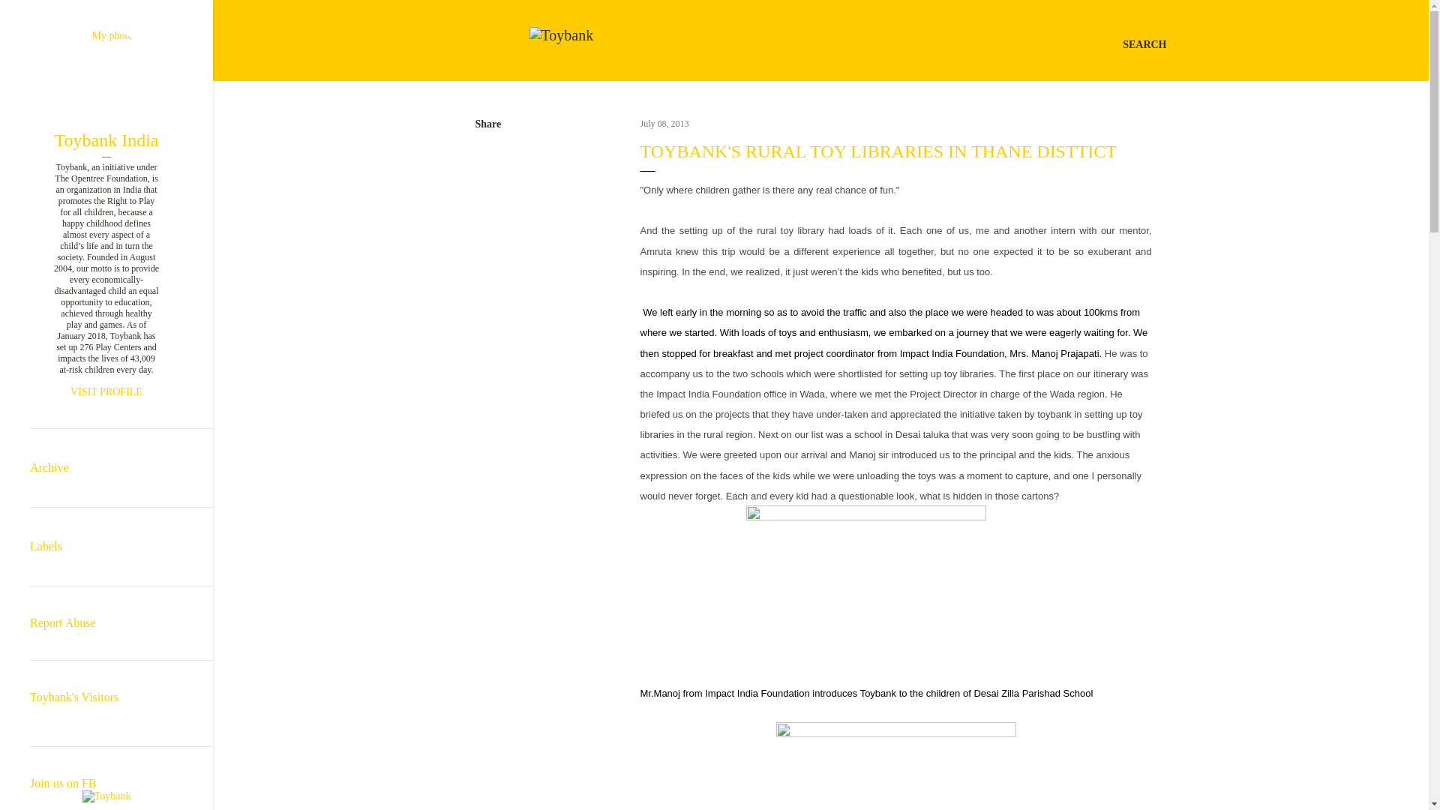  I want to click on VISIT PROFILE, so click(106, 392).